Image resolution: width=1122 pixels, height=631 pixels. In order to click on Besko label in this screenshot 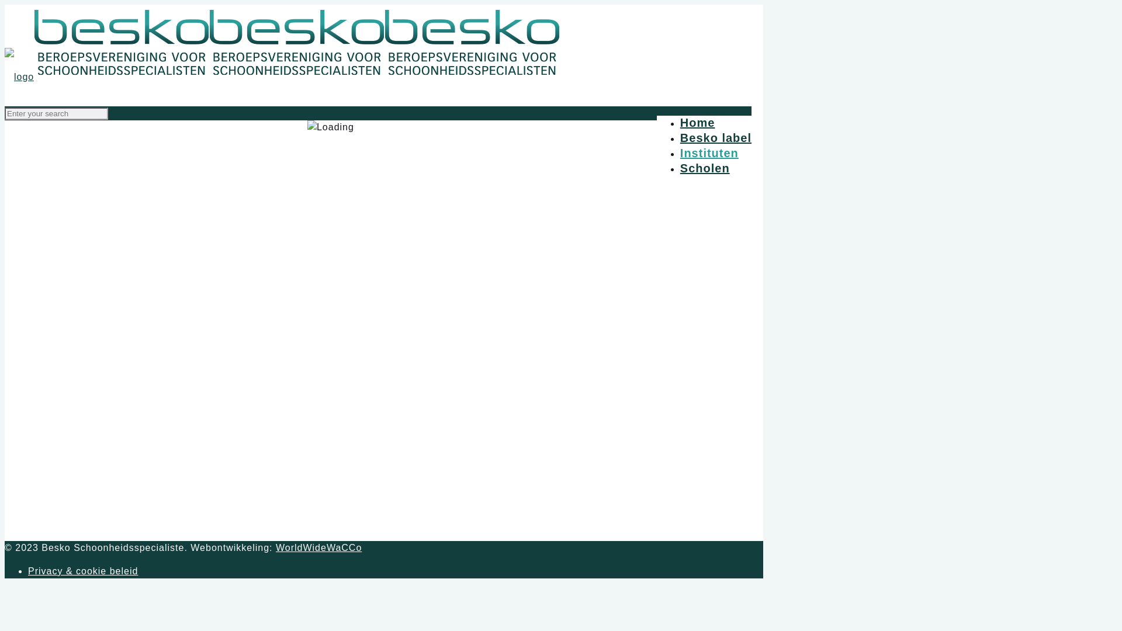, I will do `click(716, 138)`.